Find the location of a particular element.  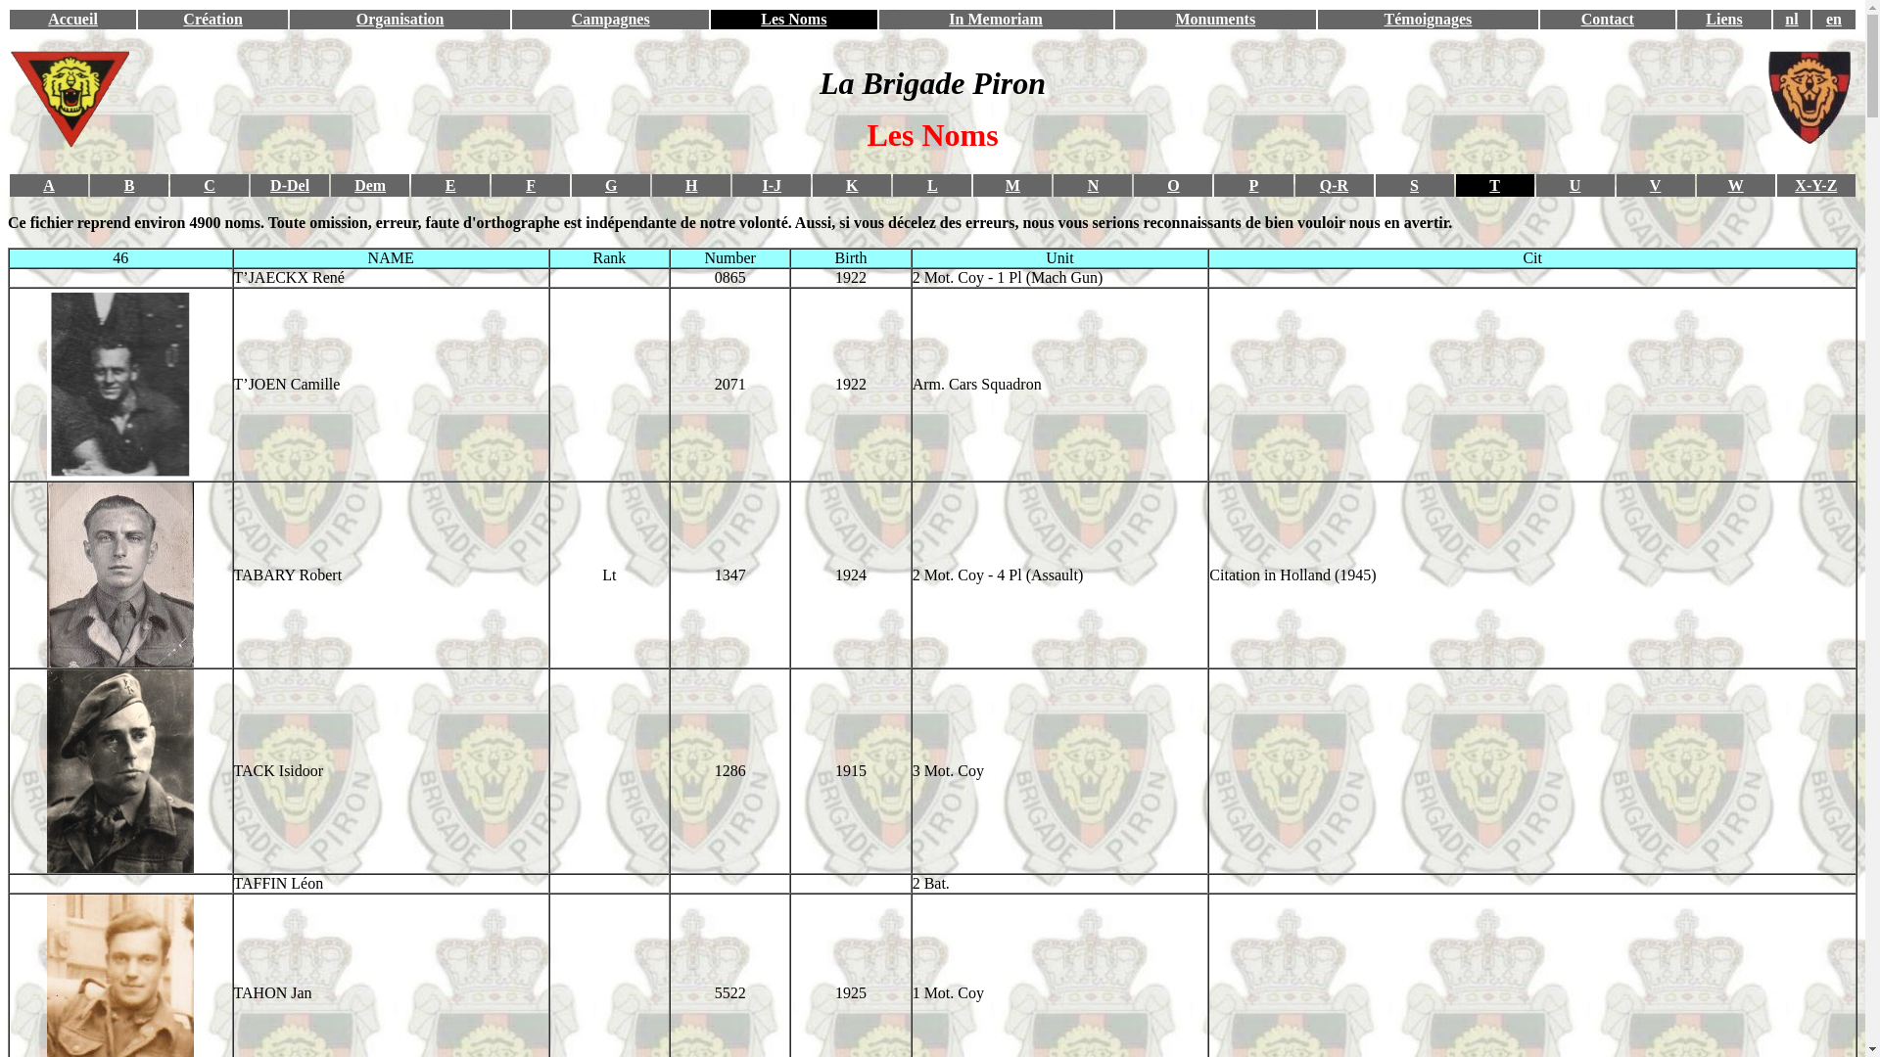

W is located at coordinates (1736, 184).